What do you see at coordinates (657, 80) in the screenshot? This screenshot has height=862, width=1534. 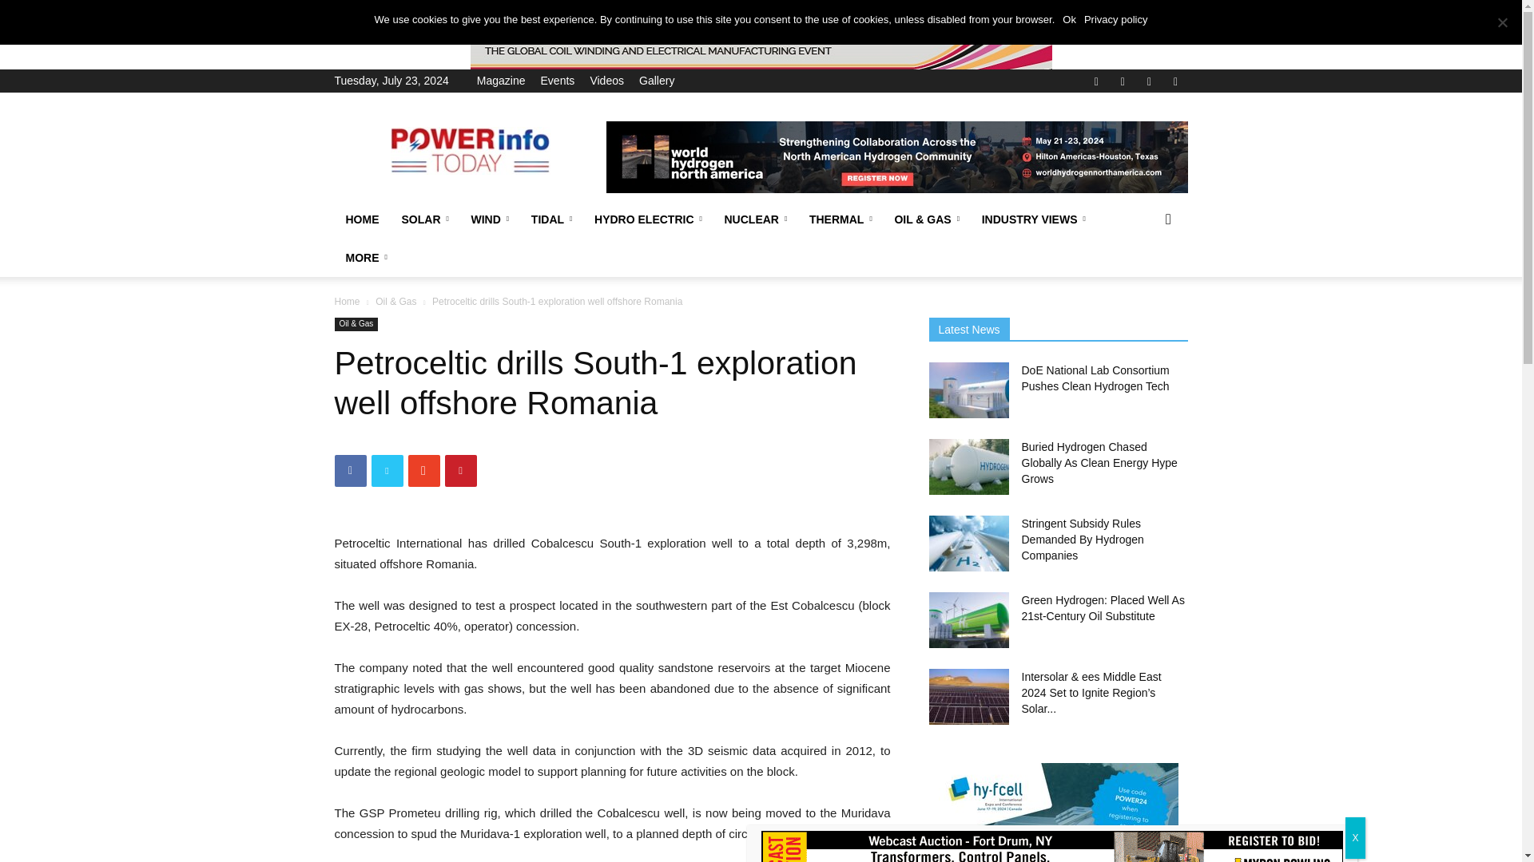 I see `Gallery` at bounding box center [657, 80].